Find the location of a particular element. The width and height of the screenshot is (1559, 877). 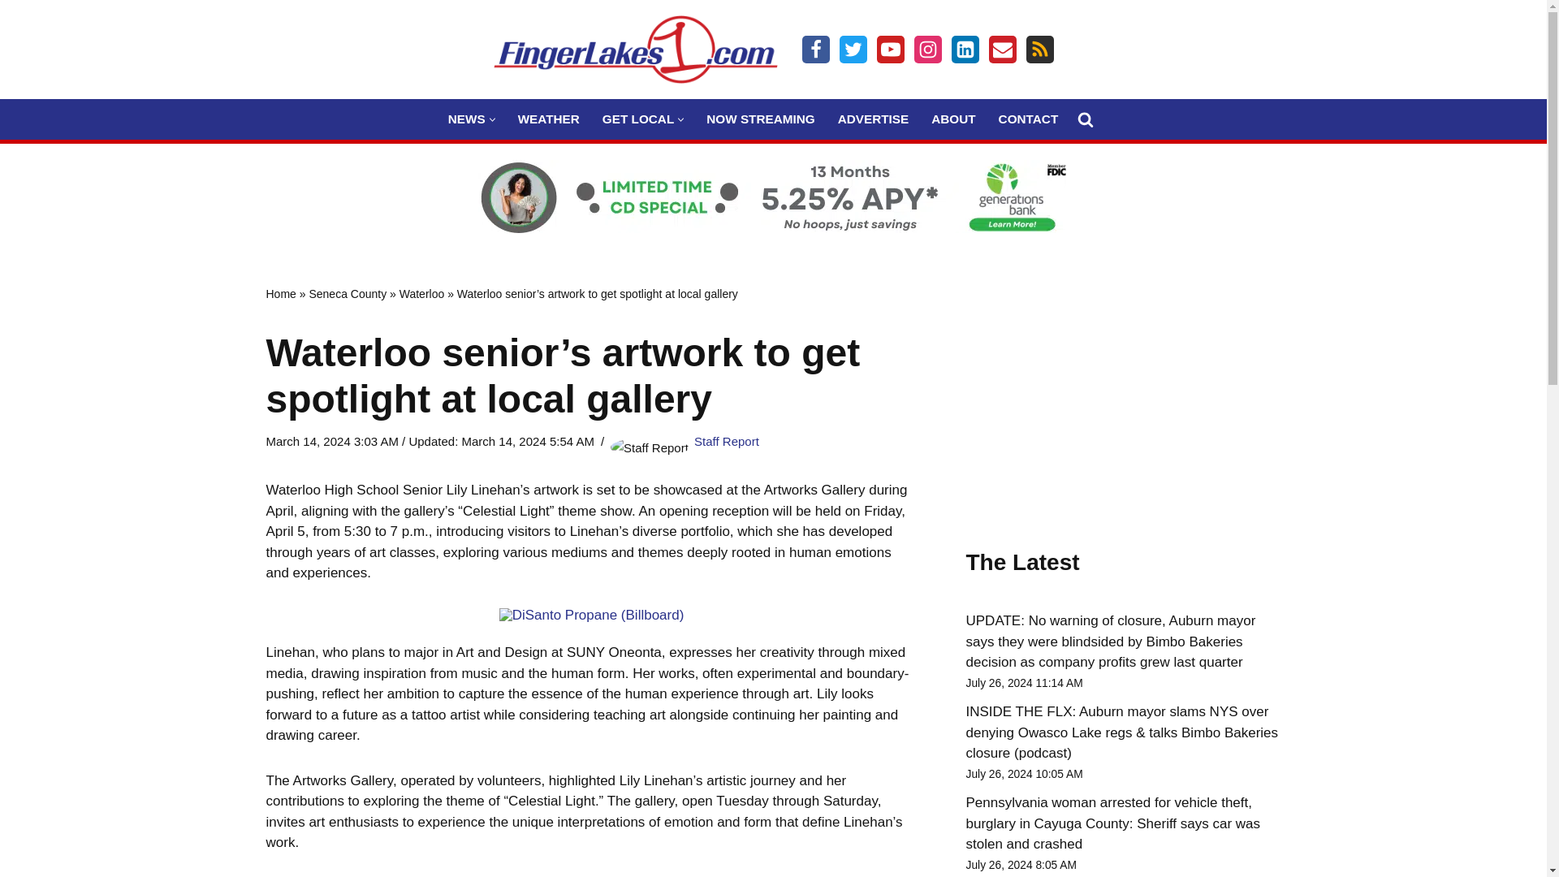

Youtube is located at coordinates (890, 49).